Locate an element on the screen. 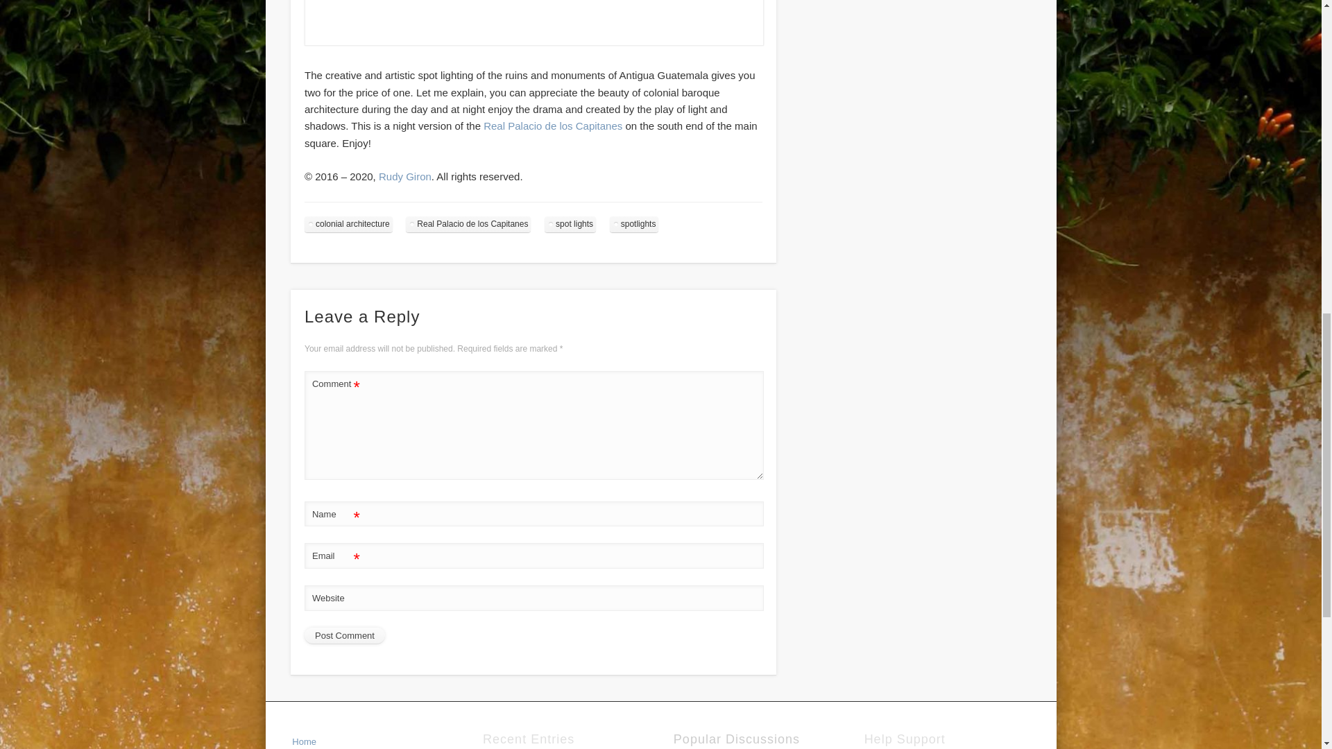  Rudy Giron is located at coordinates (405, 176).